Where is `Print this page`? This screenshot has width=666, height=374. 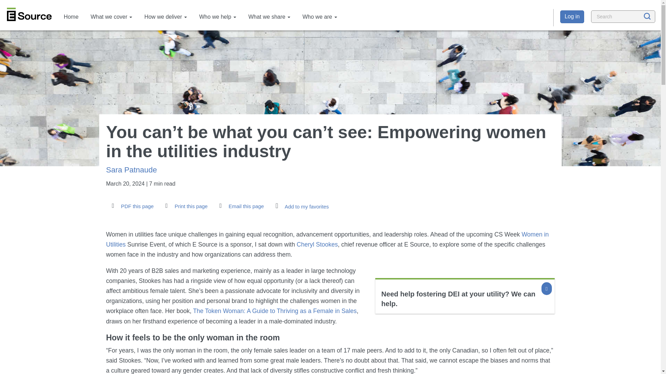
Print this page is located at coordinates (185, 206).